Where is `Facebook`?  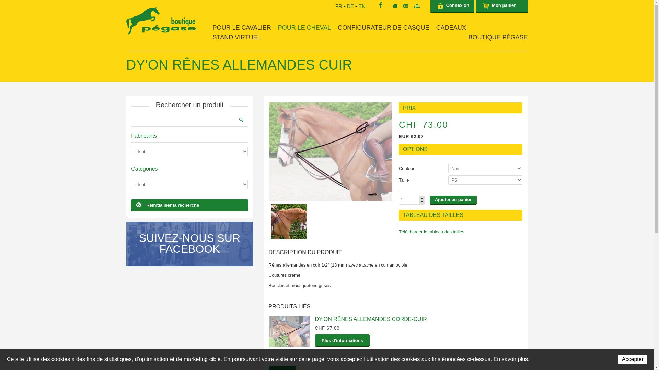 Facebook is located at coordinates (381, 5).